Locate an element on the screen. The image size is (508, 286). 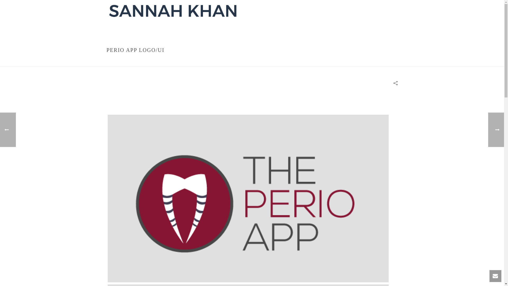
CORPORATE IDENTITY is located at coordinates (332, 61).